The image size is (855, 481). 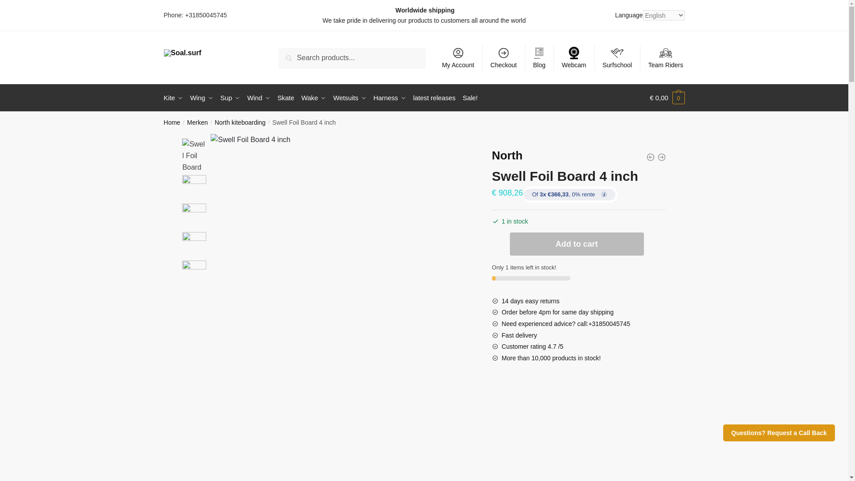 What do you see at coordinates (665, 57) in the screenshot?
I see `Team Riders` at bounding box center [665, 57].